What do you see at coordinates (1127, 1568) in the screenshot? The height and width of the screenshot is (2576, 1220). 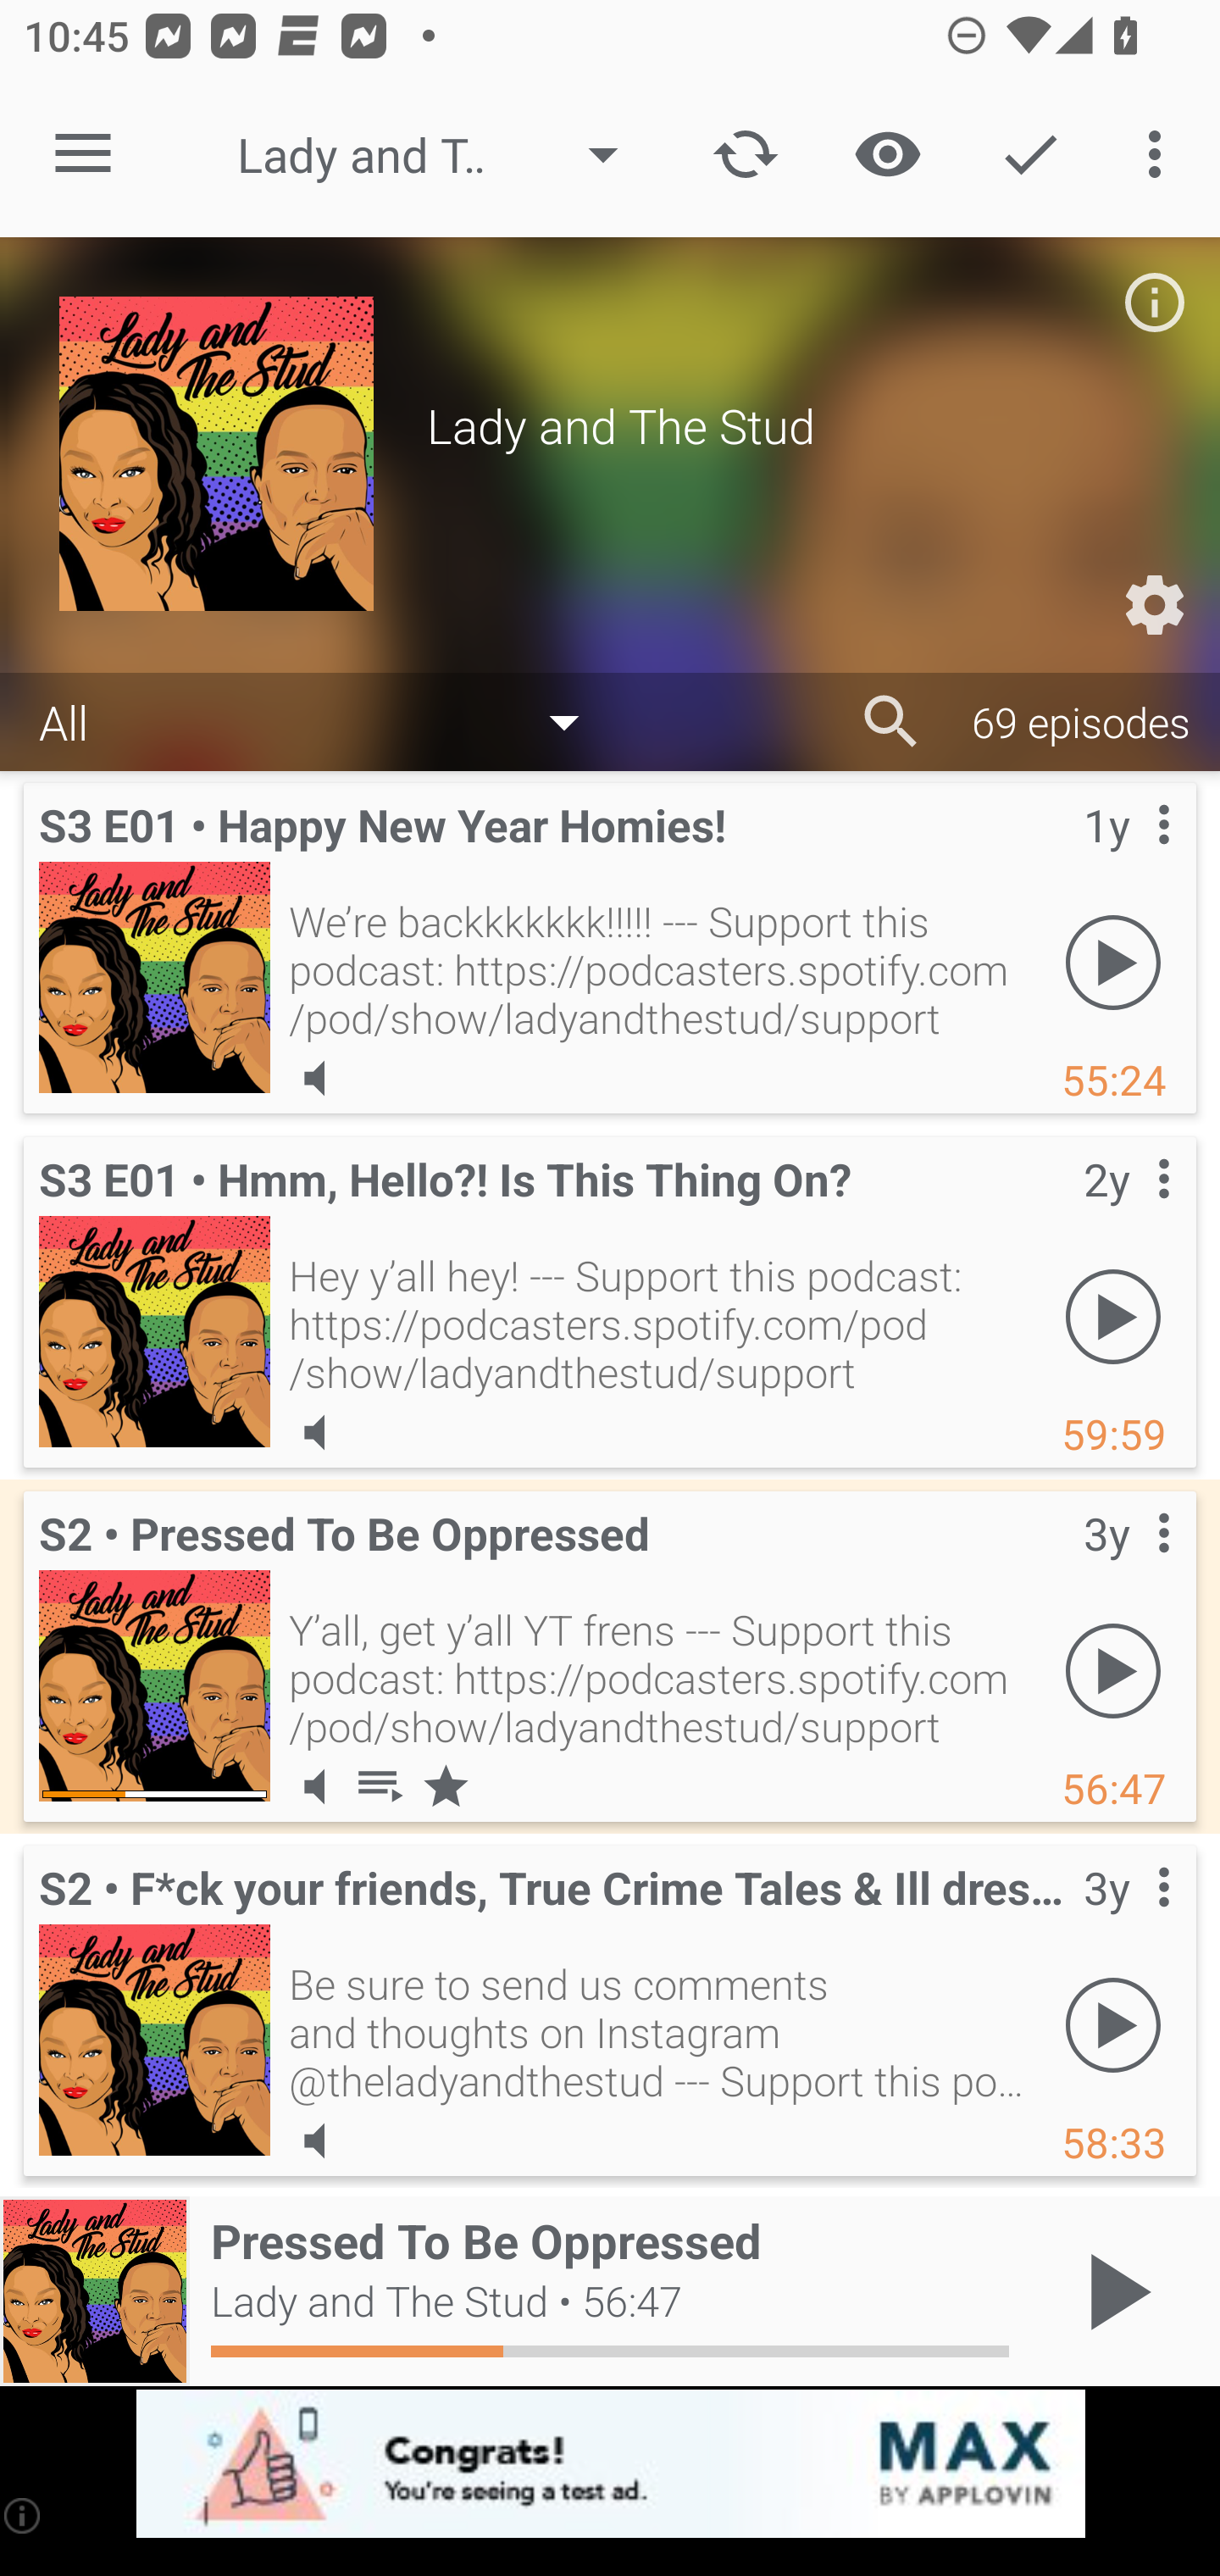 I see `Contextual menu` at bounding box center [1127, 1568].